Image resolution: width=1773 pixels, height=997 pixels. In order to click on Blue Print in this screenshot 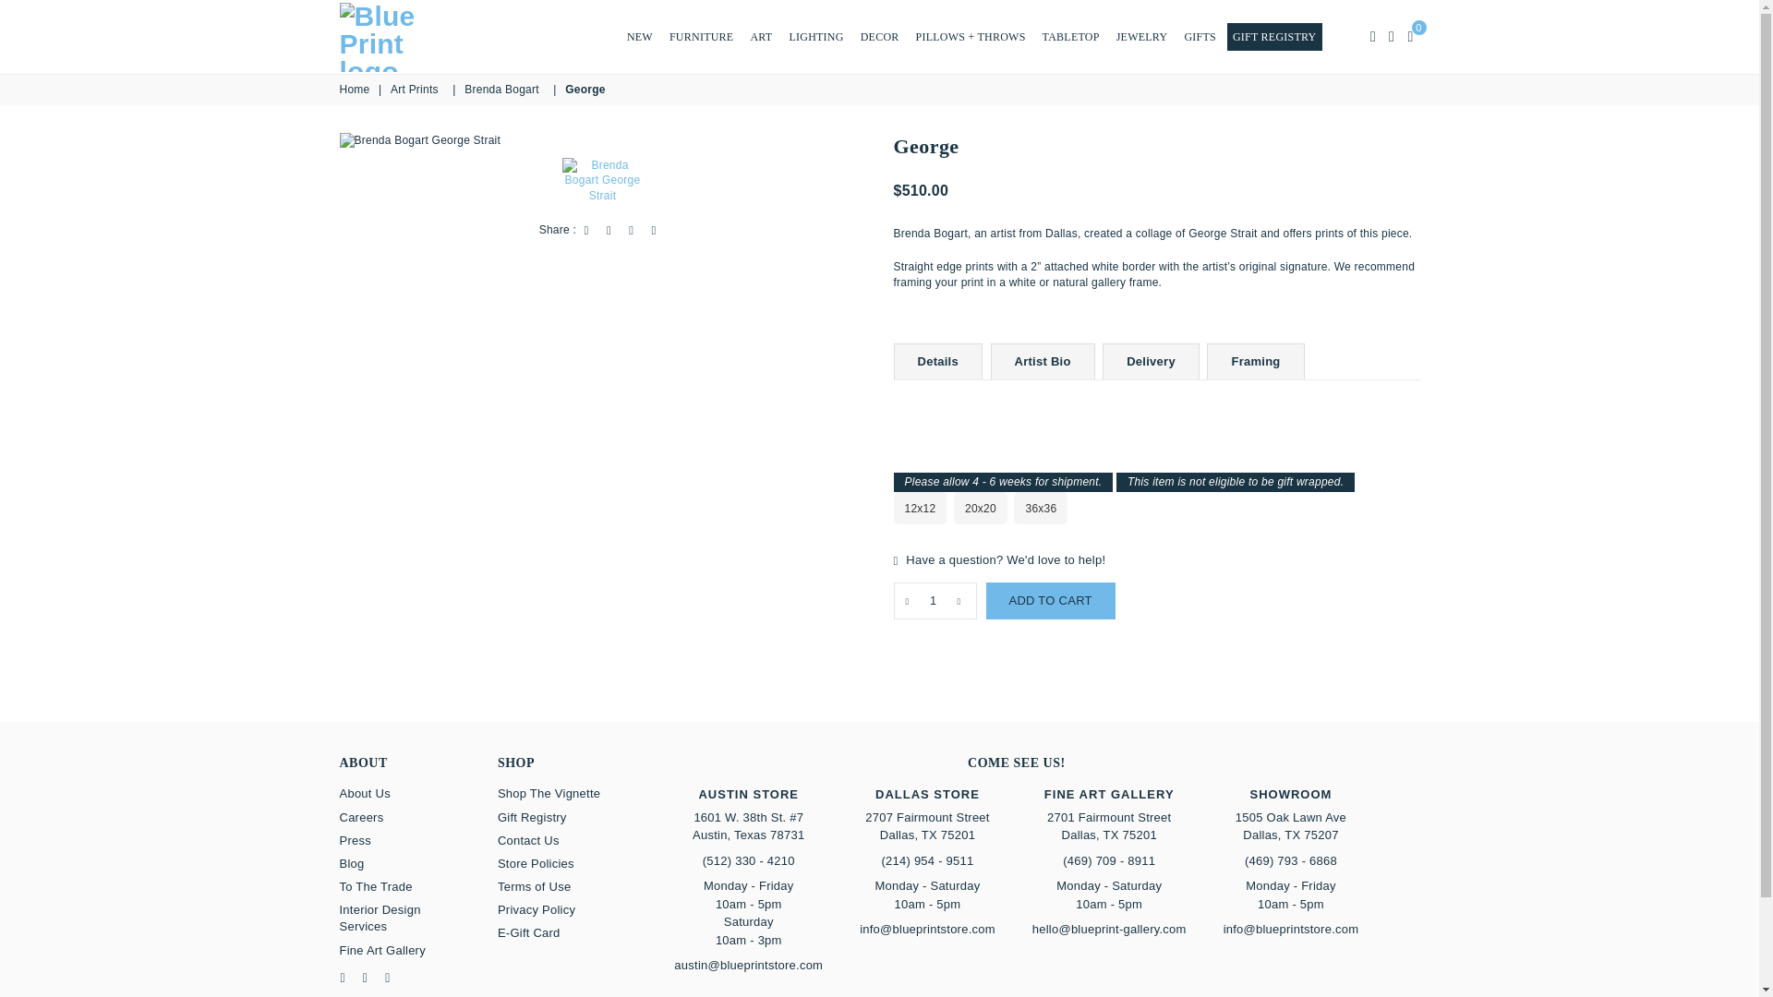, I will do `click(399, 36)`.